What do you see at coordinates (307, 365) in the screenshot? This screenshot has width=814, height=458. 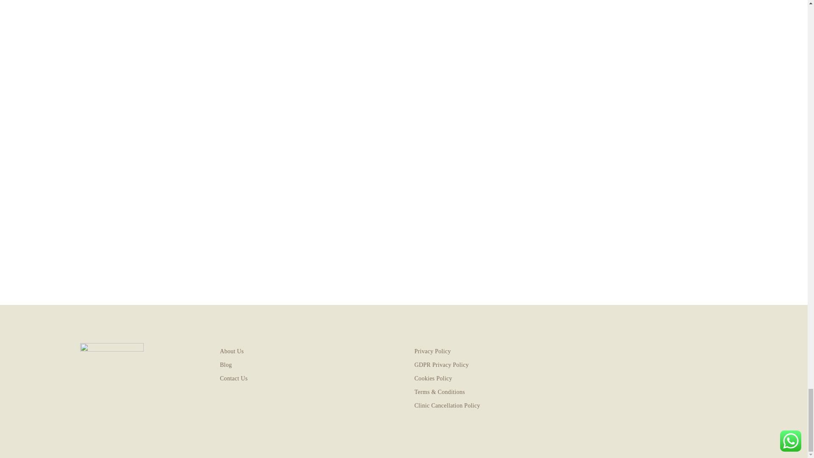 I see `Blog` at bounding box center [307, 365].